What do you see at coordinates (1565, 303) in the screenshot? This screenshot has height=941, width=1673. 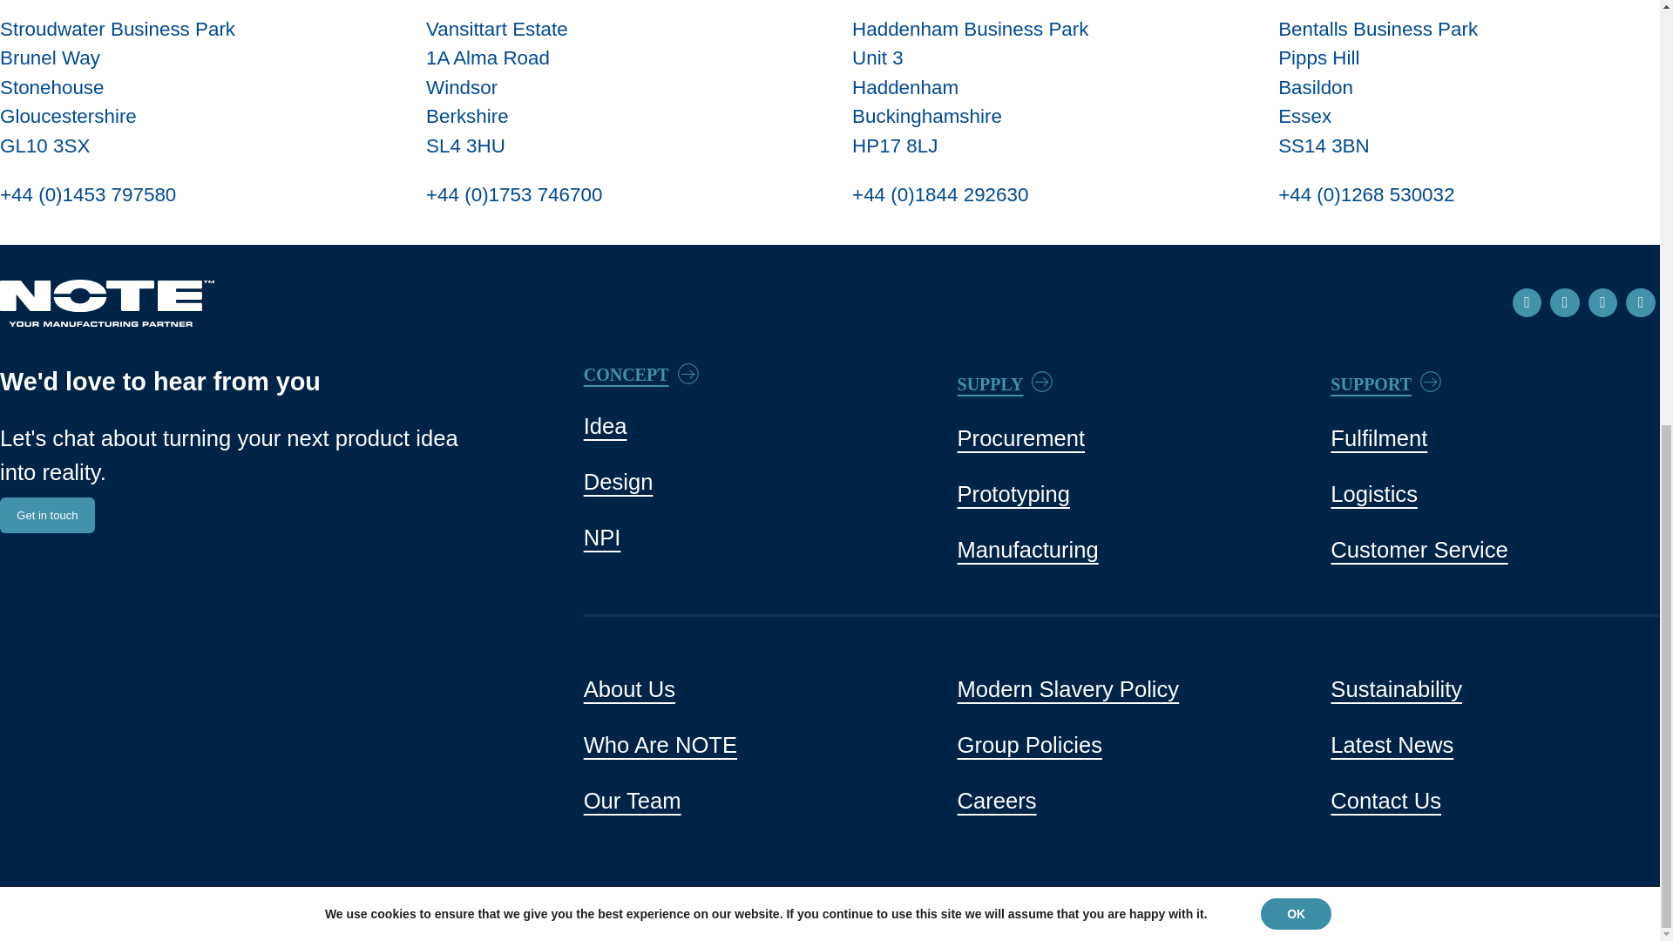 I see `Facebook` at bounding box center [1565, 303].